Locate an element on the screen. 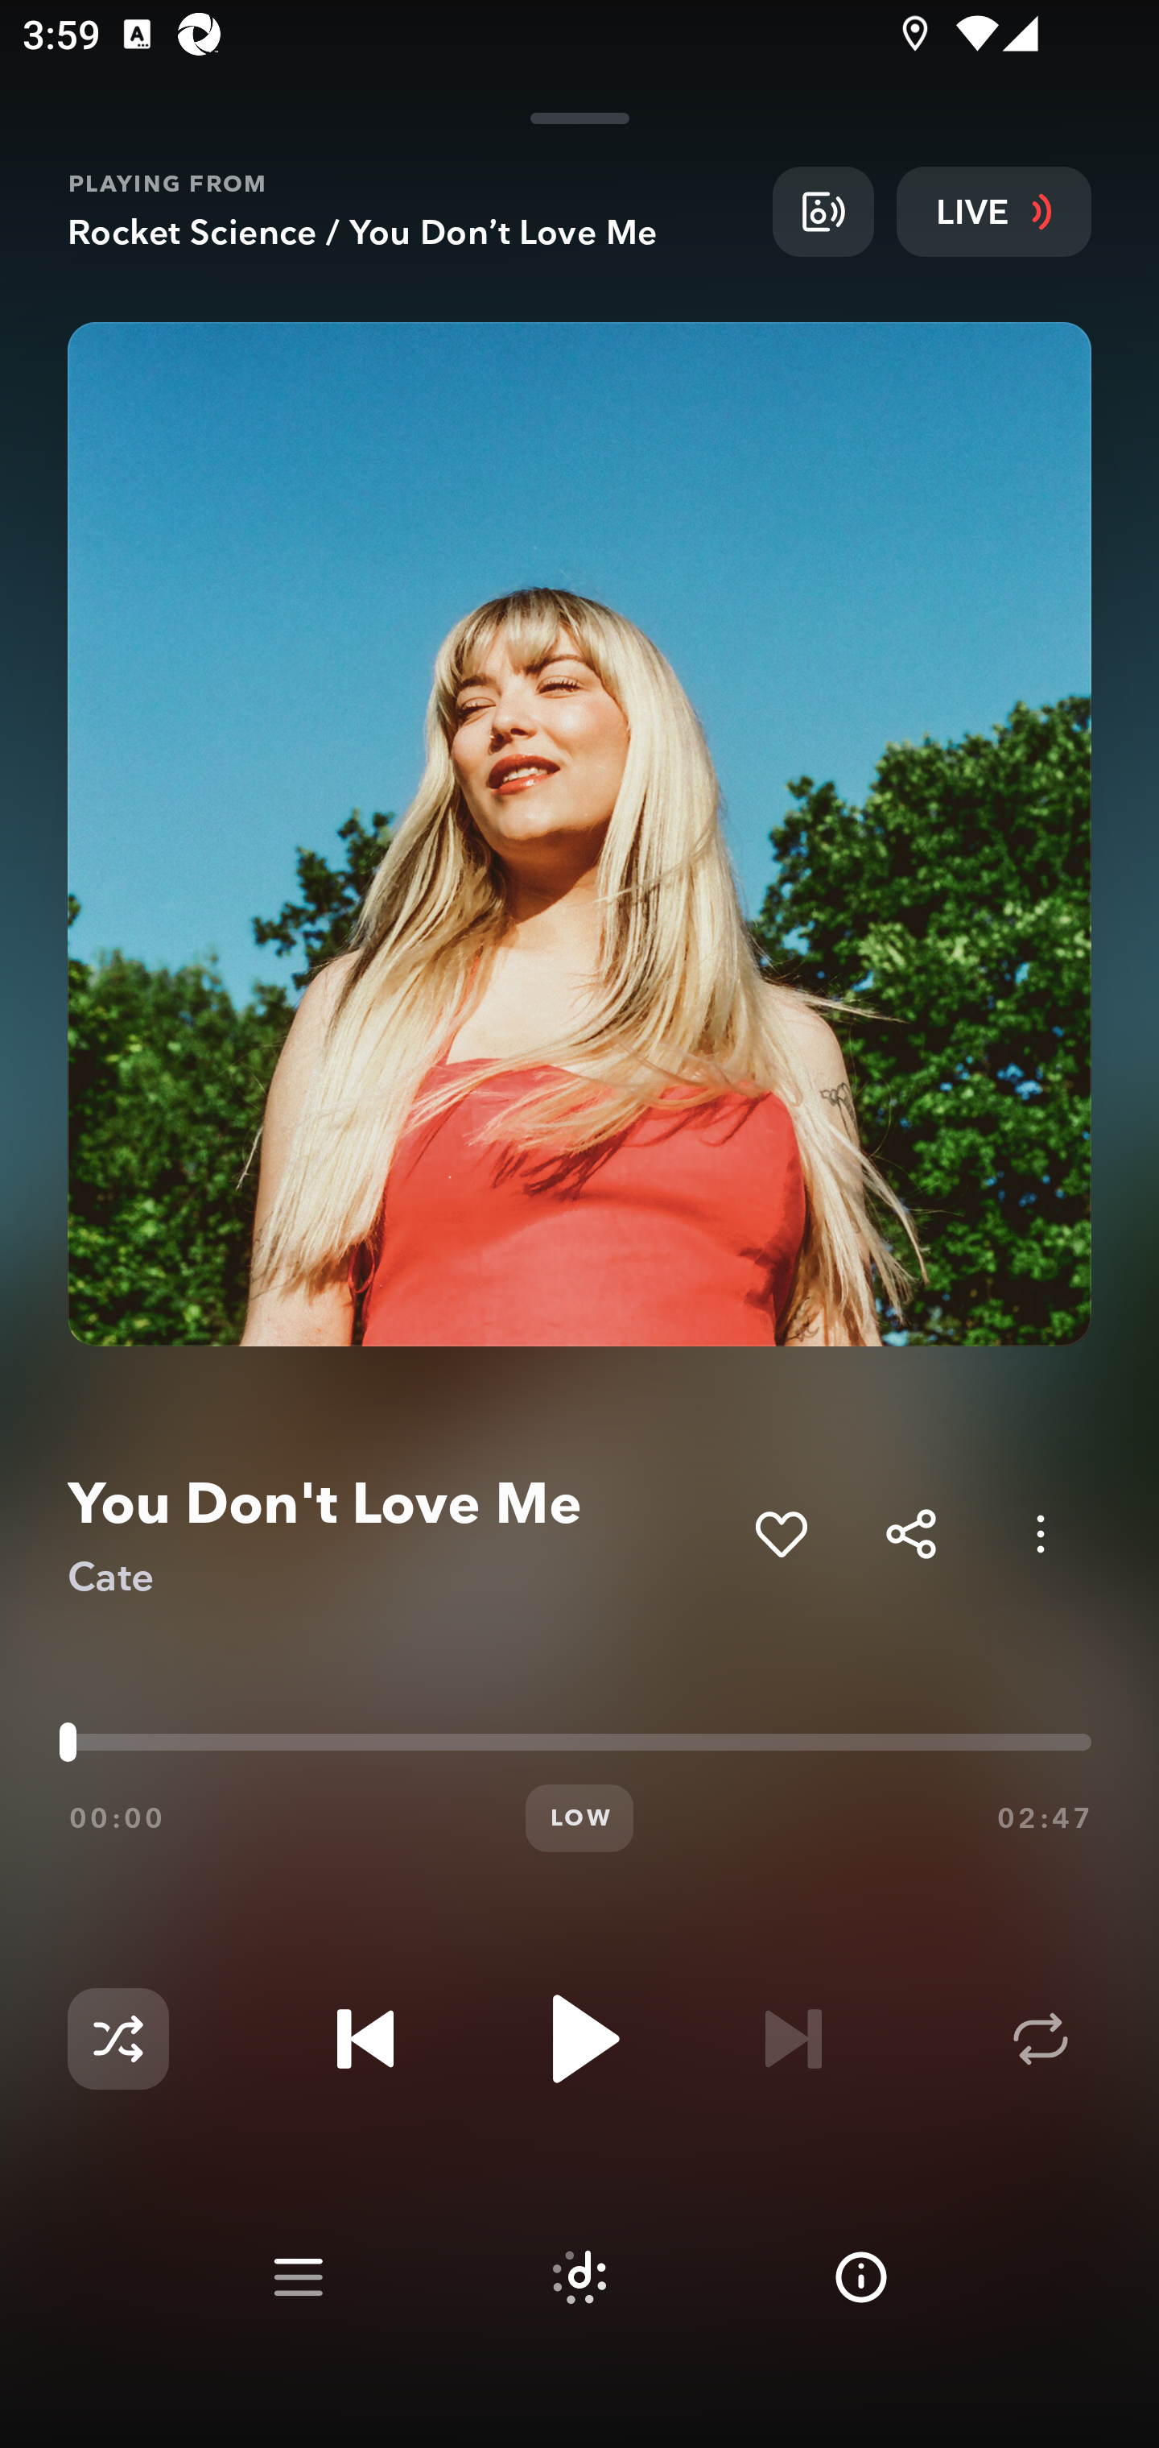 The height and width of the screenshot is (2448, 1159). Previous is located at coordinates (365, 2039).